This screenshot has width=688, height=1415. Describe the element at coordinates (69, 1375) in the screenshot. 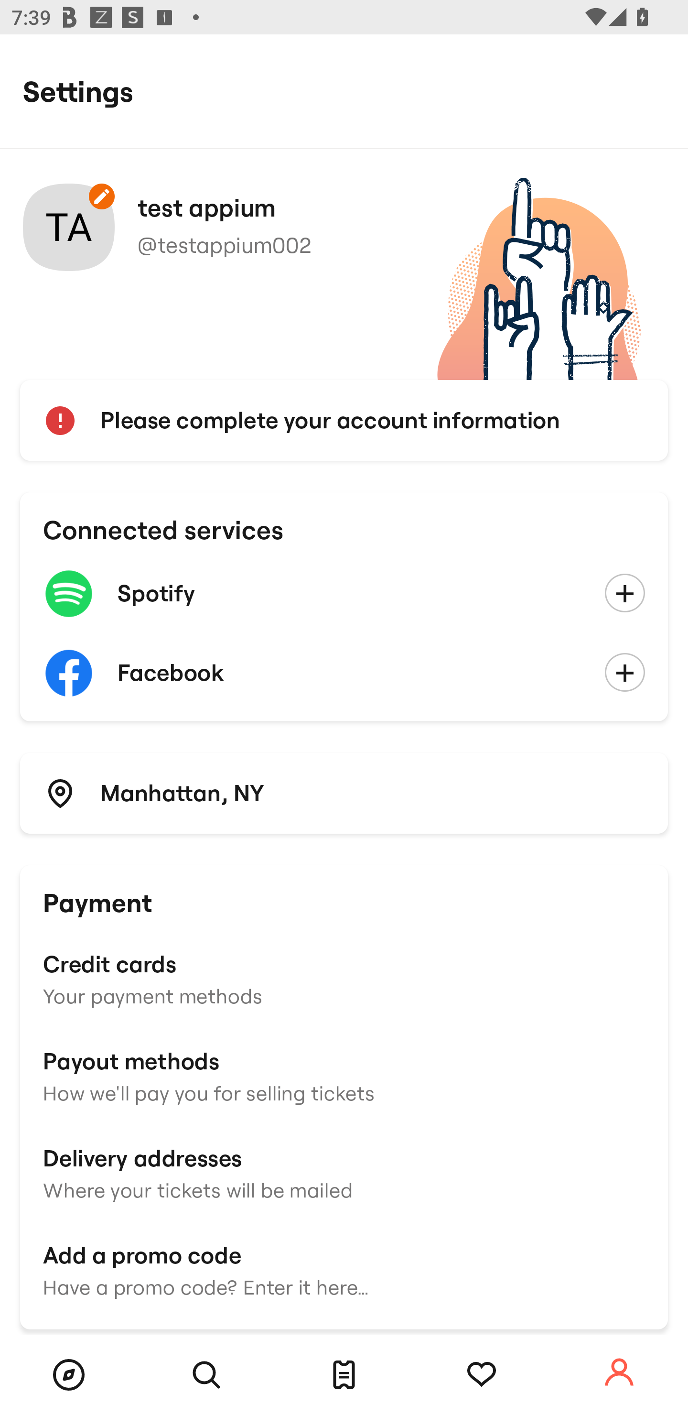

I see `Browse` at that location.